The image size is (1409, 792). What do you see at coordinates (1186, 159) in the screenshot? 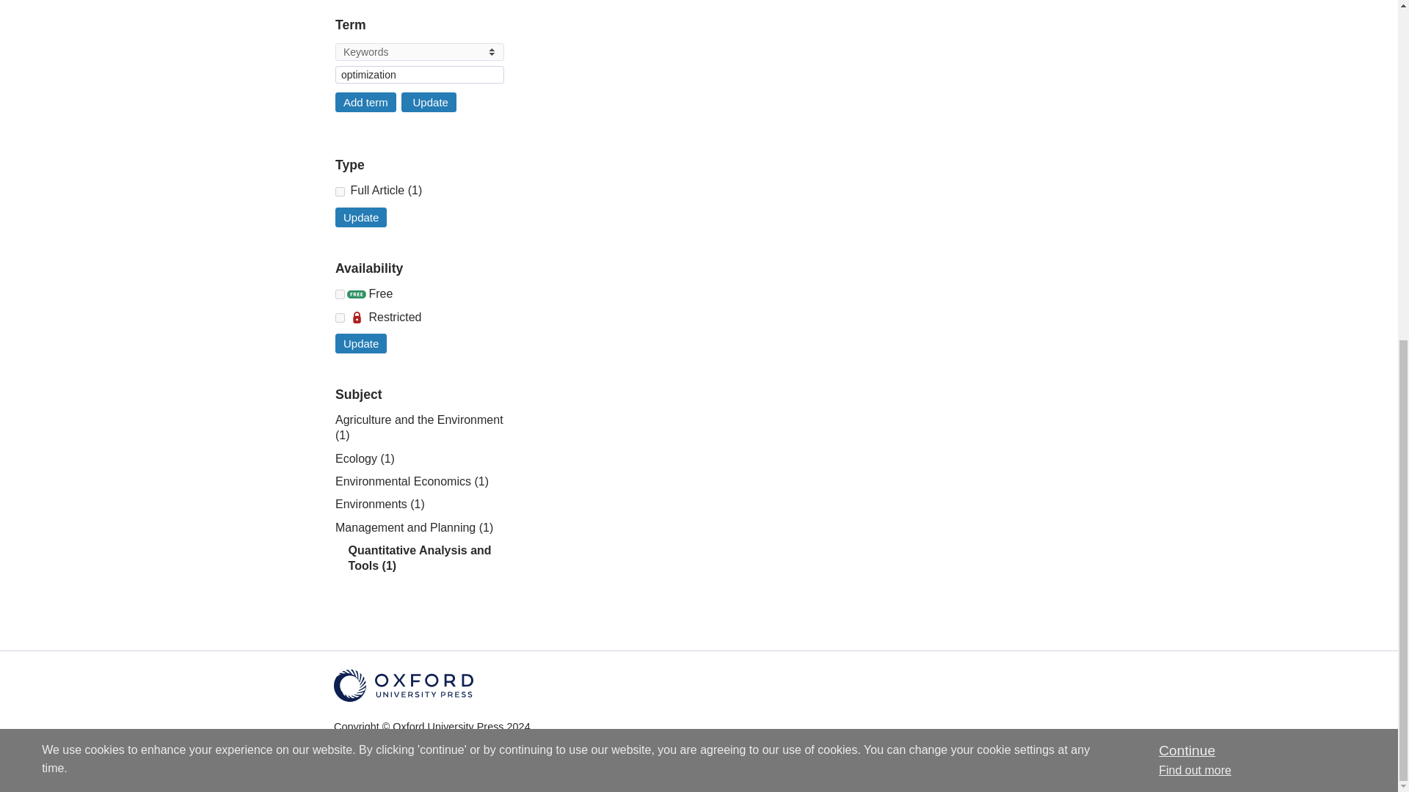
I see `Close this message` at bounding box center [1186, 159].